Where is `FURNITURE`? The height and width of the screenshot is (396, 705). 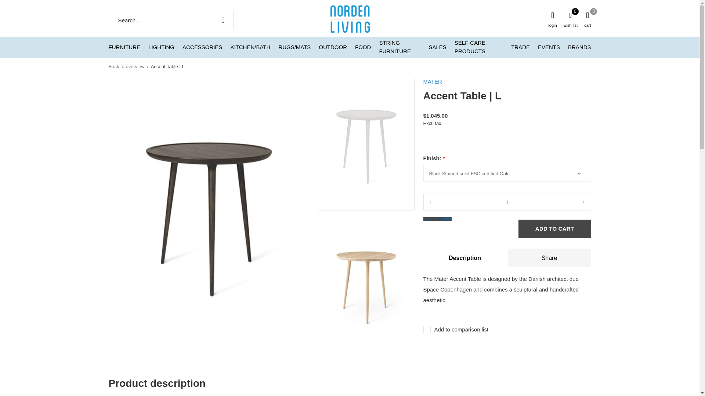 FURNITURE is located at coordinates (124, 47).